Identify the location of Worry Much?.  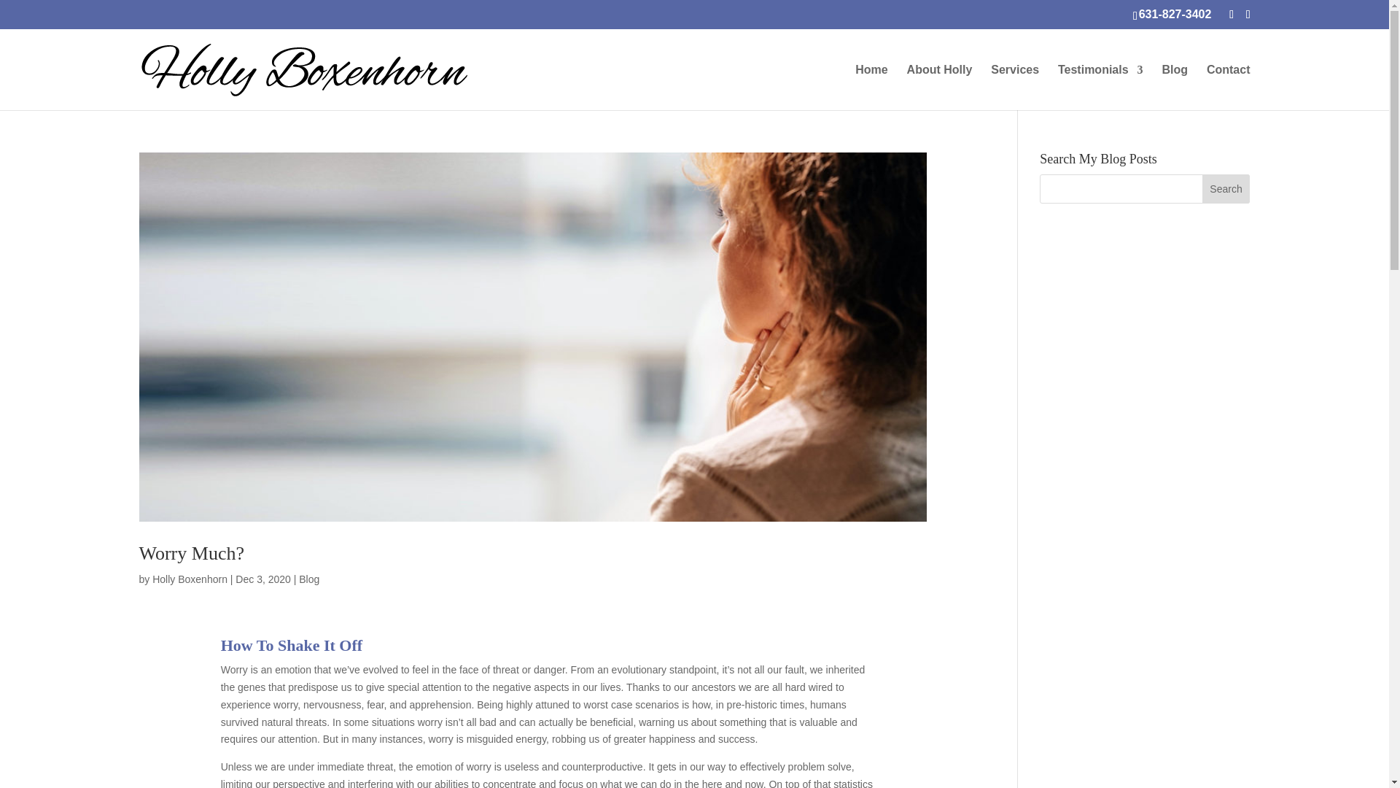
(191, 553).